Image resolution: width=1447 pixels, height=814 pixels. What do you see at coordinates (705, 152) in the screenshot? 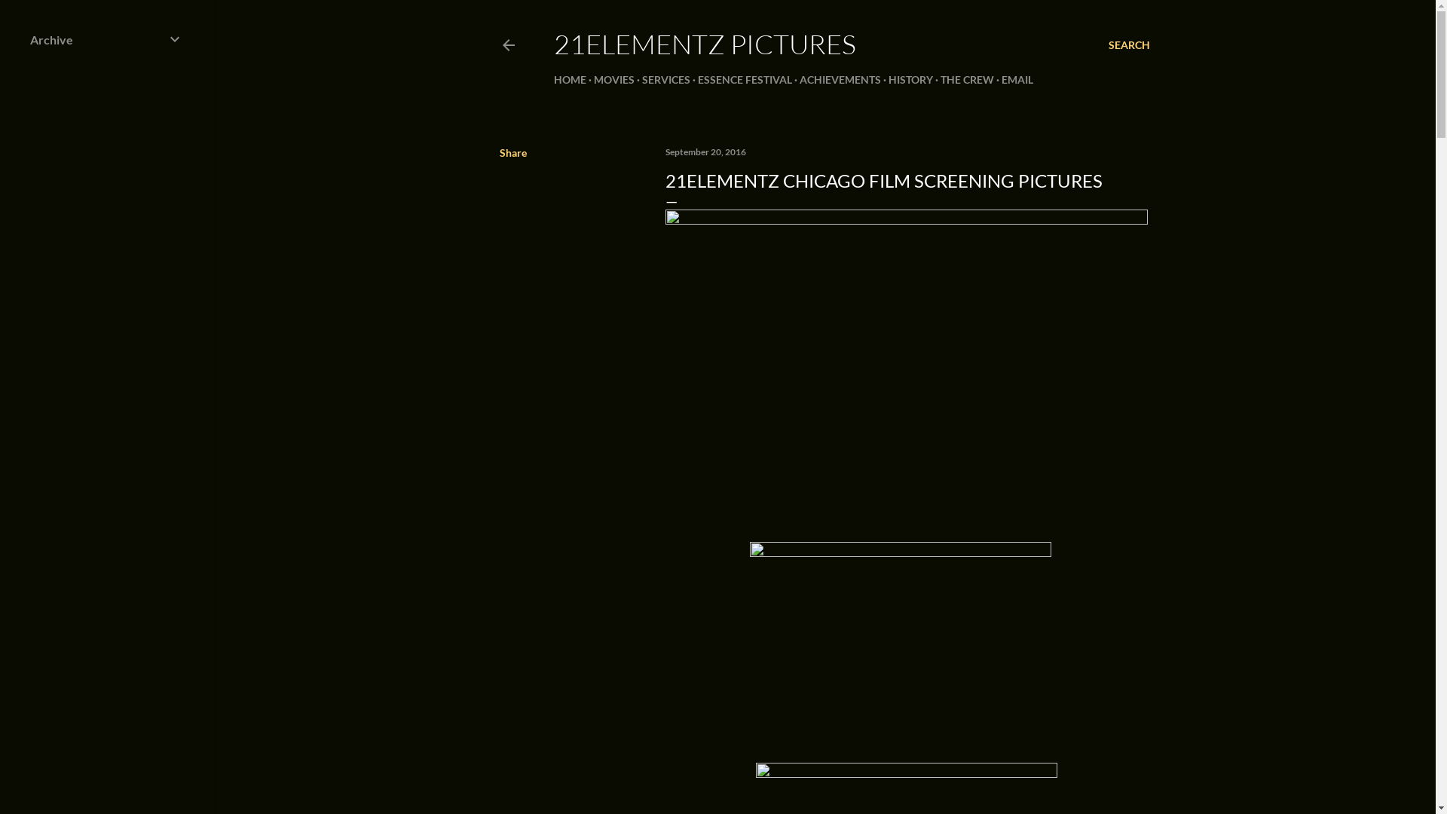
I see `September 20, 2016` at bounding box center [705, 152].